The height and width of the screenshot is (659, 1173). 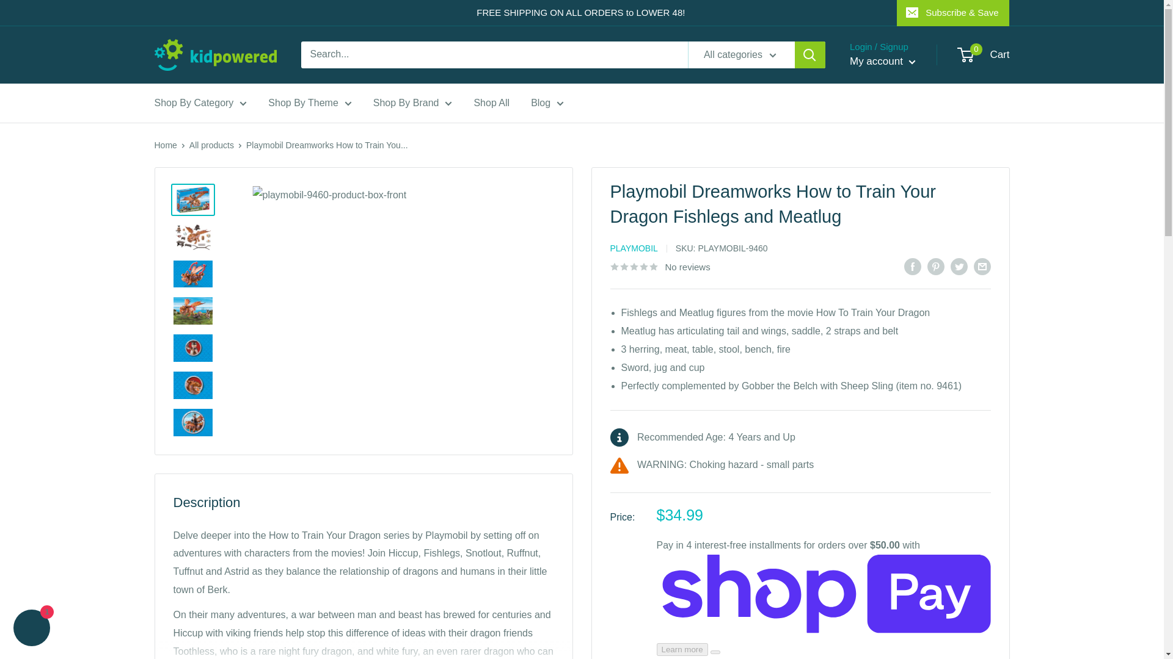 I want to click on Shopify online store chat, so click(x=32, y=629).